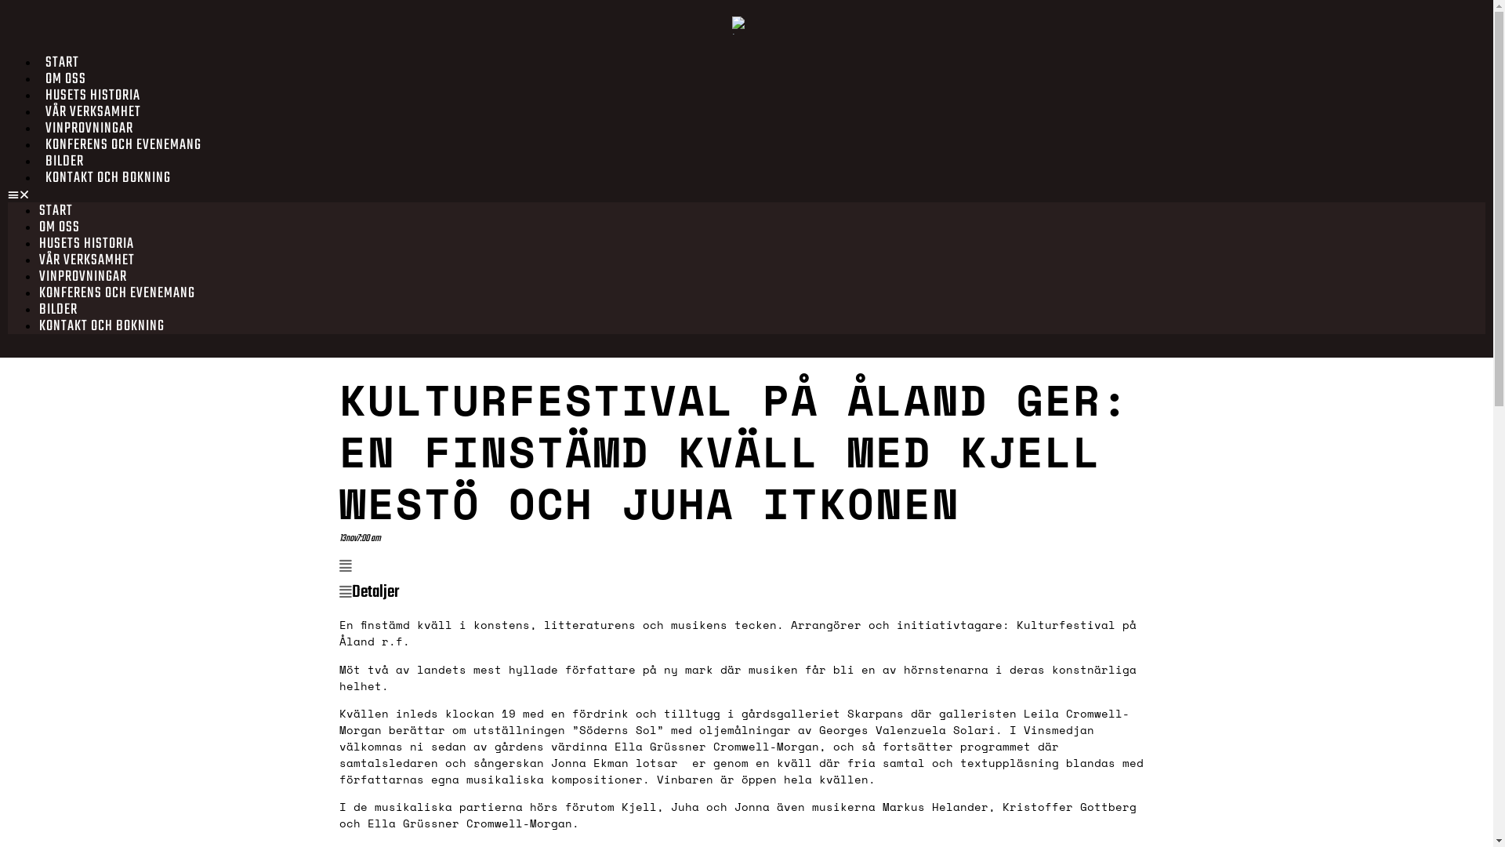 The image size is (1505, 847). I want to click on VINPROVNINGAR, so click(83, 277).